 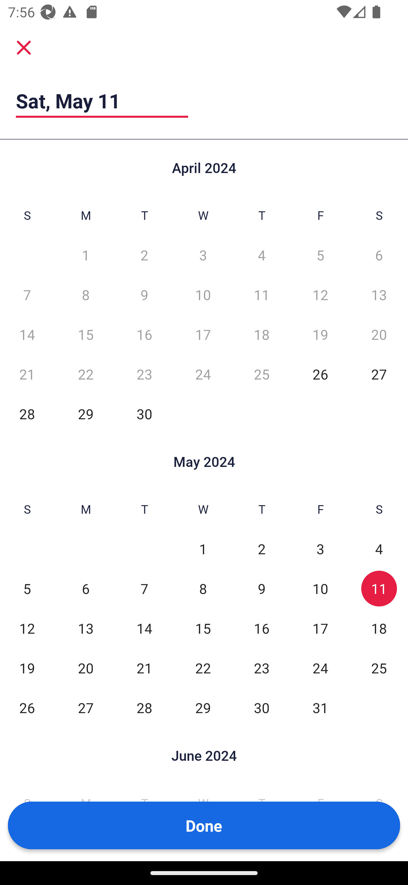 I want to click on 2 Tue, Apr 2, Not Selected, so click(x=144, y=255).